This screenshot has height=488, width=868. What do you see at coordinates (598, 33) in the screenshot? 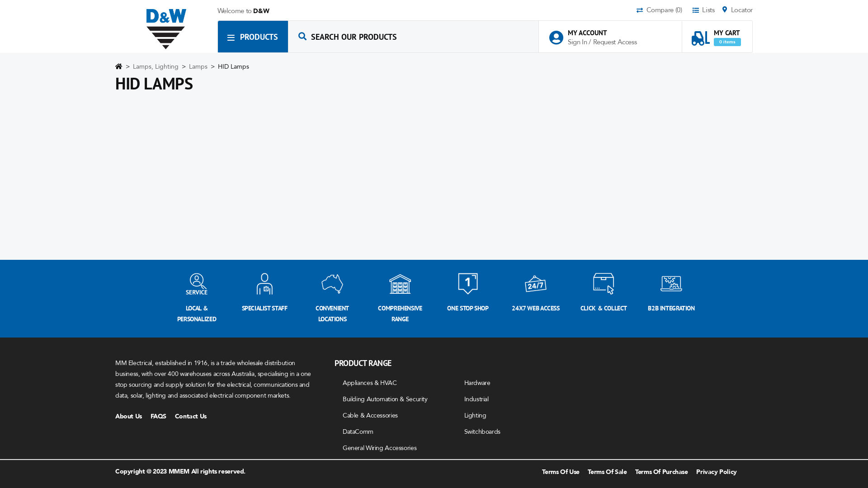
I see `MY ACCOUNT` at bounding box center [598, 33].